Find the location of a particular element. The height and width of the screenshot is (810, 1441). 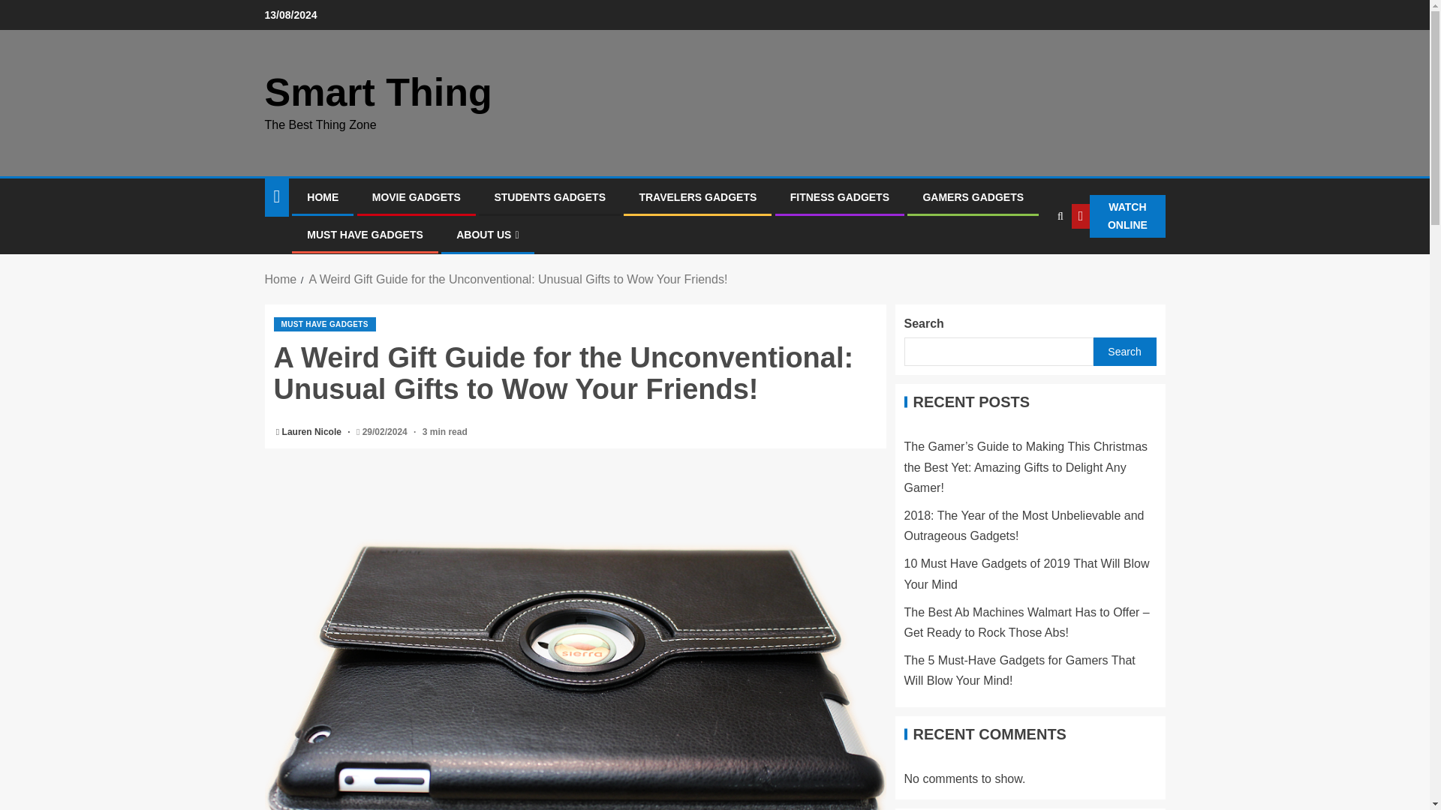

ABOUT US is located at coordinates (488, 234).